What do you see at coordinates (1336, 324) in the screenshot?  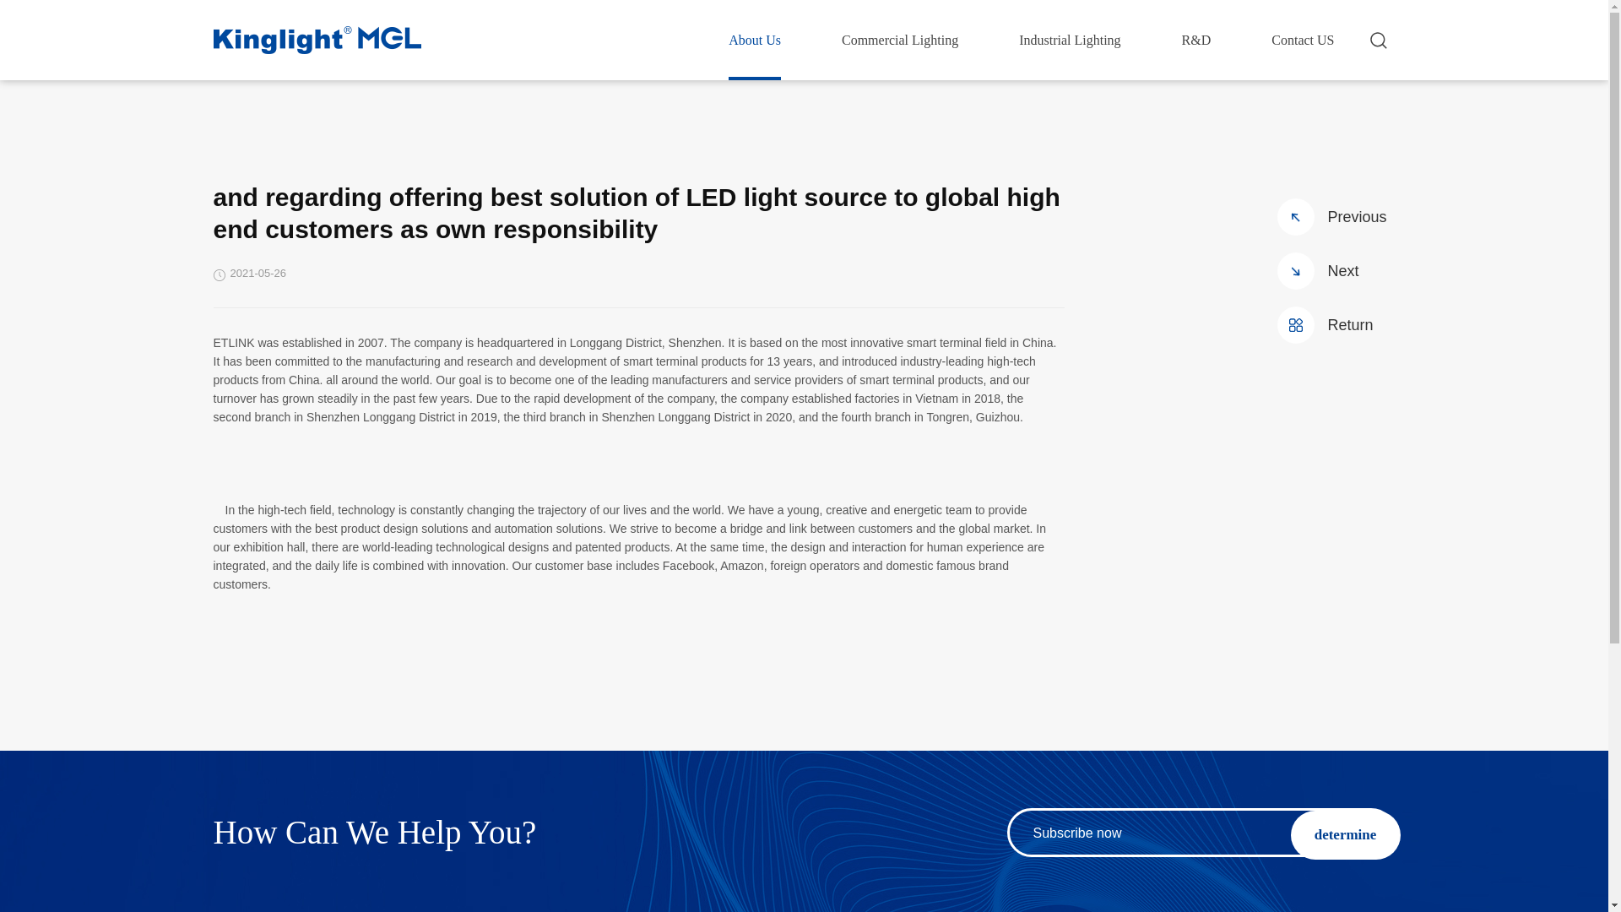 I see `Return` at bounding box center [1336, 324].